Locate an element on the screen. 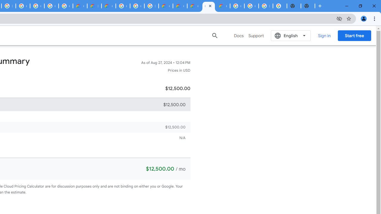 Image resolution: width=381 pixels, height=214 pixels. Google Cloud Platform is located at coordinates (237, 6).